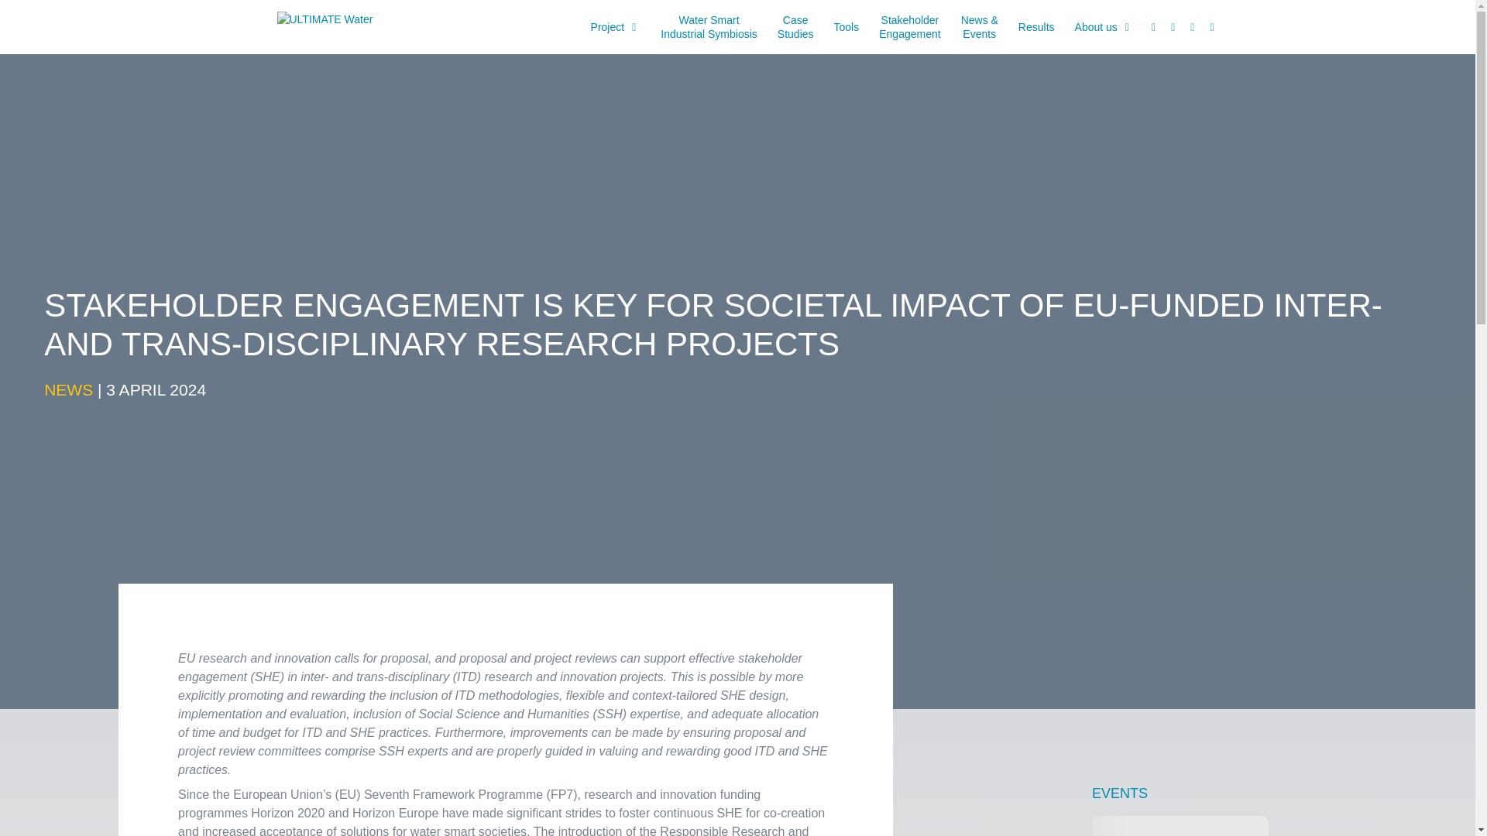  I want to click on ULTIMATE Water, so click(1036, 27).